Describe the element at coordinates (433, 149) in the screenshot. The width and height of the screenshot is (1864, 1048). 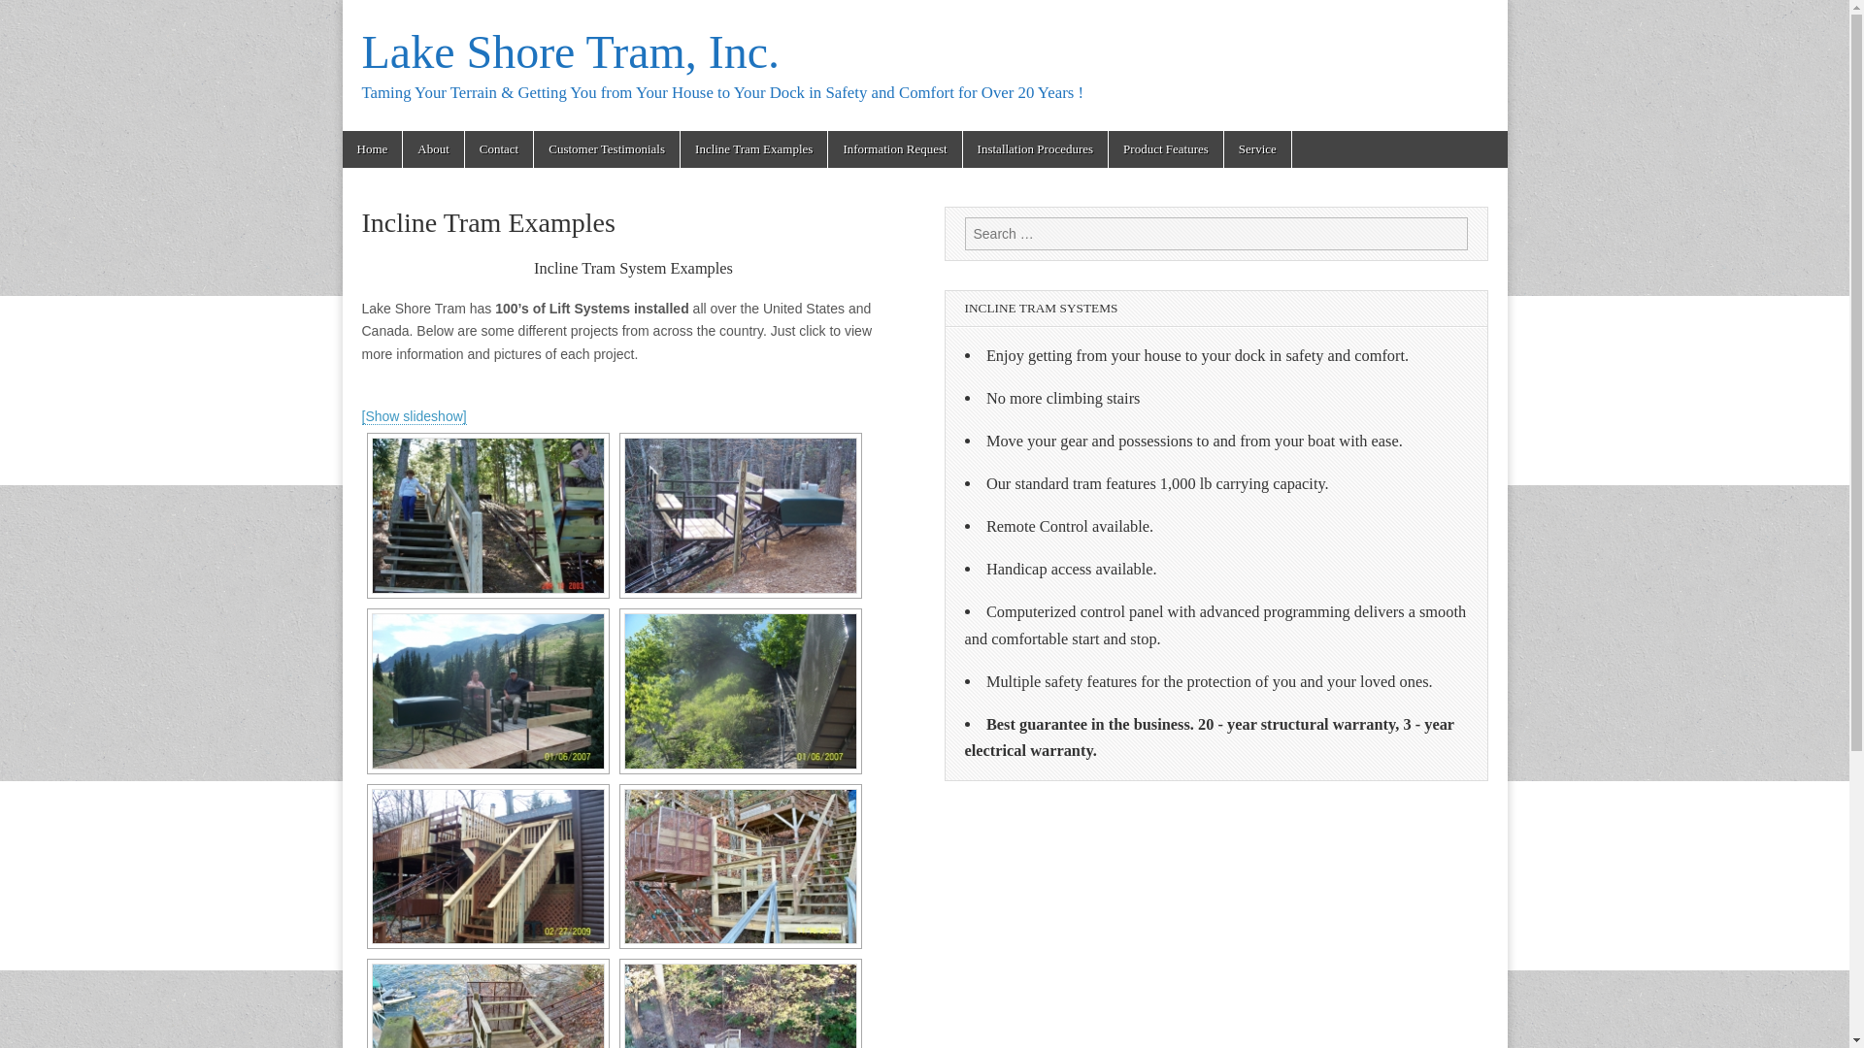
I see `About` at that location.